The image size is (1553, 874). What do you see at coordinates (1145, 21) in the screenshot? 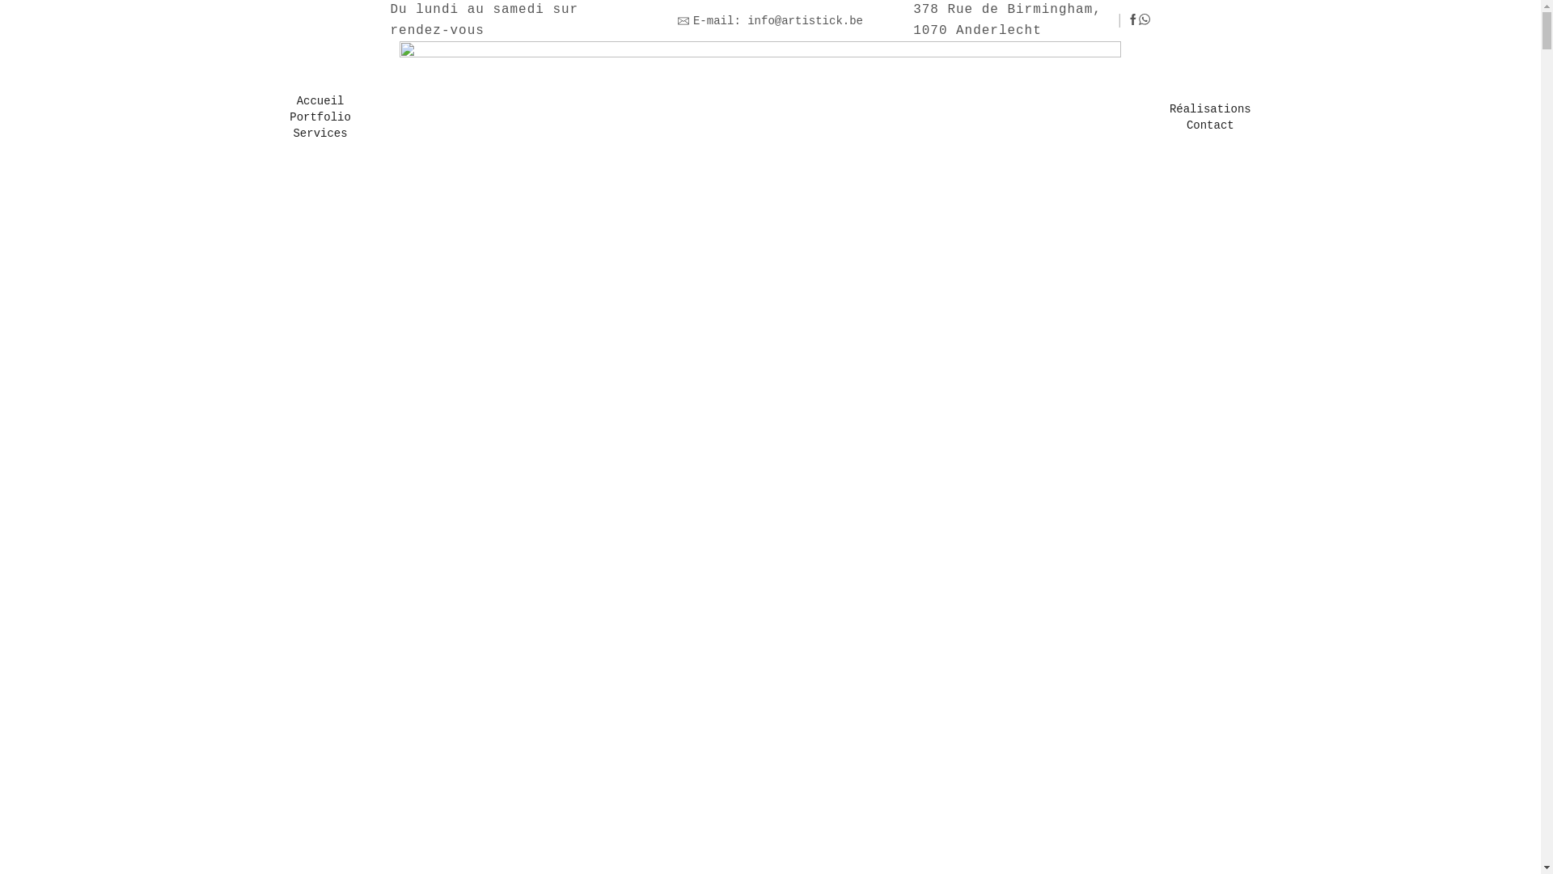
I see `Whatsapp` at bounding box center [1145, 21].